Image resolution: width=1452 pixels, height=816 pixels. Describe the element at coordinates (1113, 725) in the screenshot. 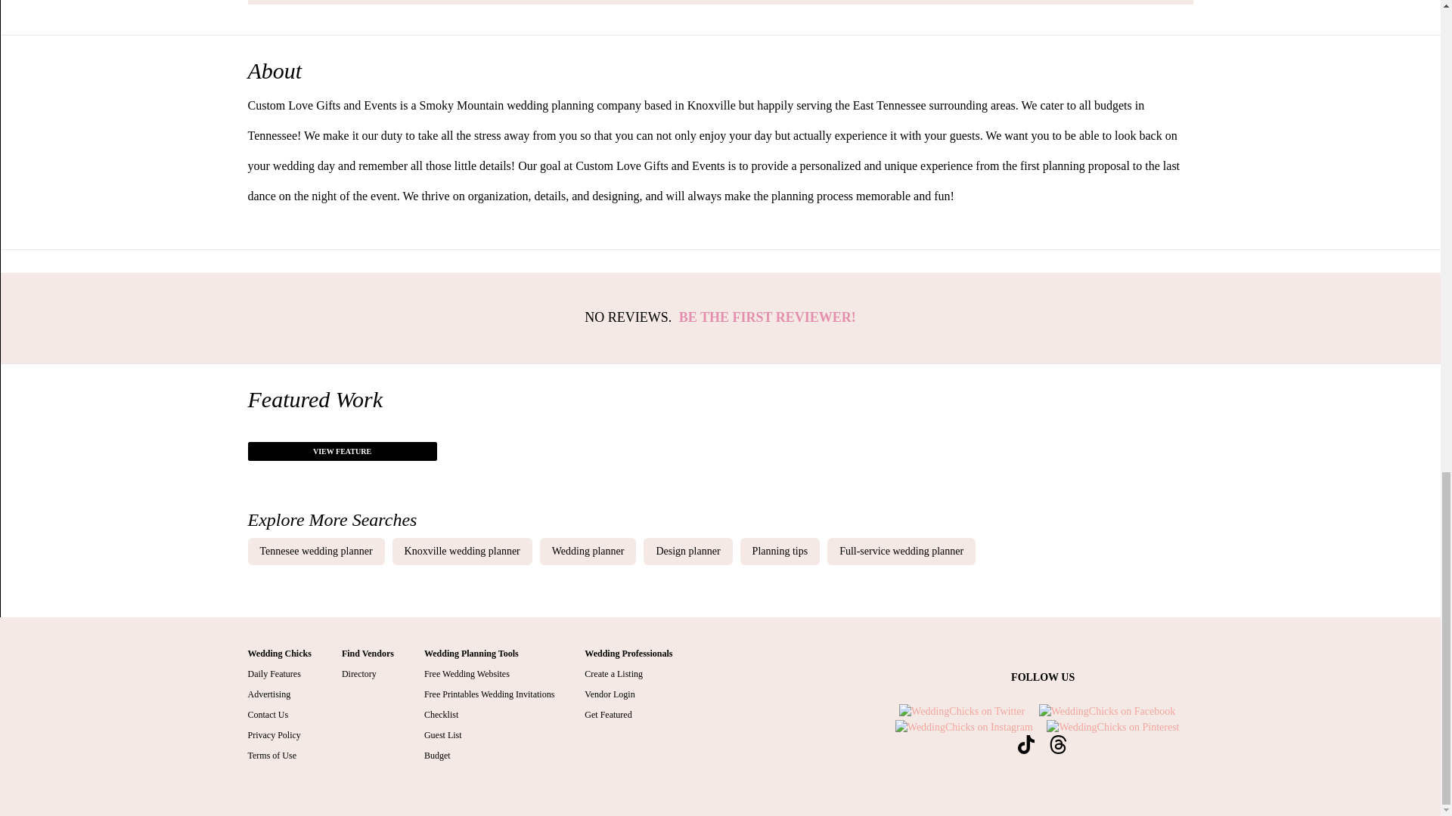

I see `WeddingChicks on Pinterest` at that location.